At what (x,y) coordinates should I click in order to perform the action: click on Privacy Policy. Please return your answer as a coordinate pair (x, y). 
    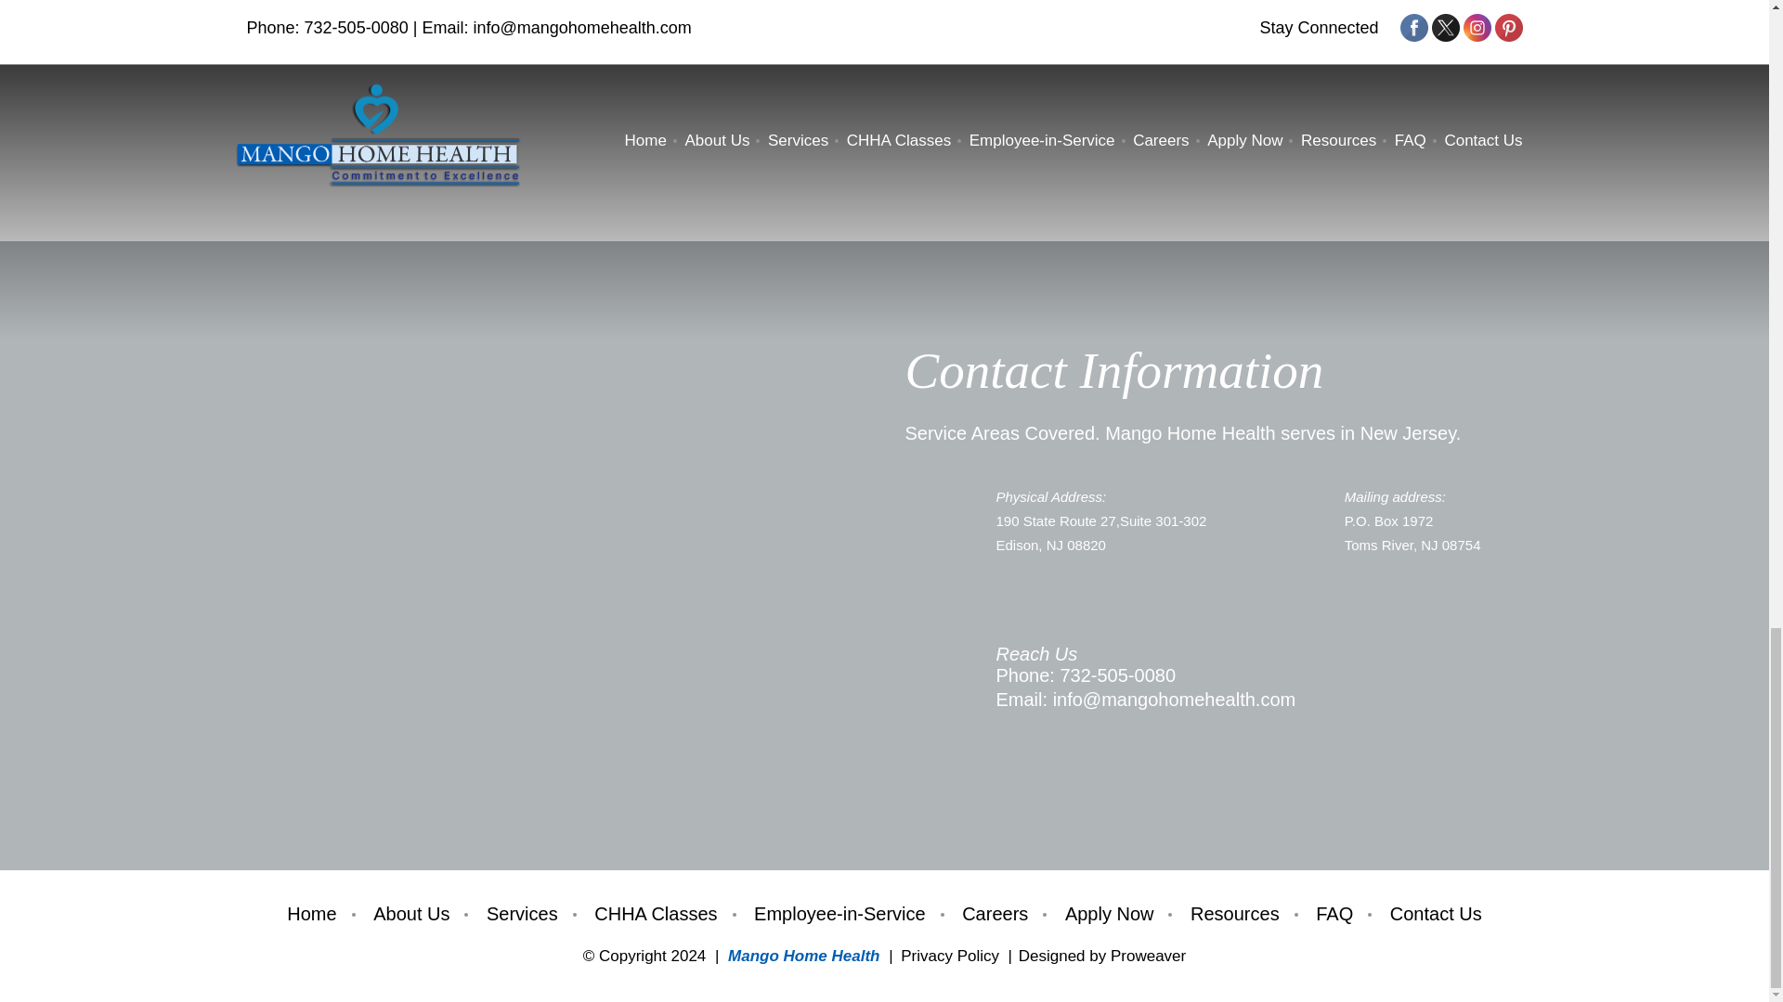
    Looking at the image, I should click on (949, 956).